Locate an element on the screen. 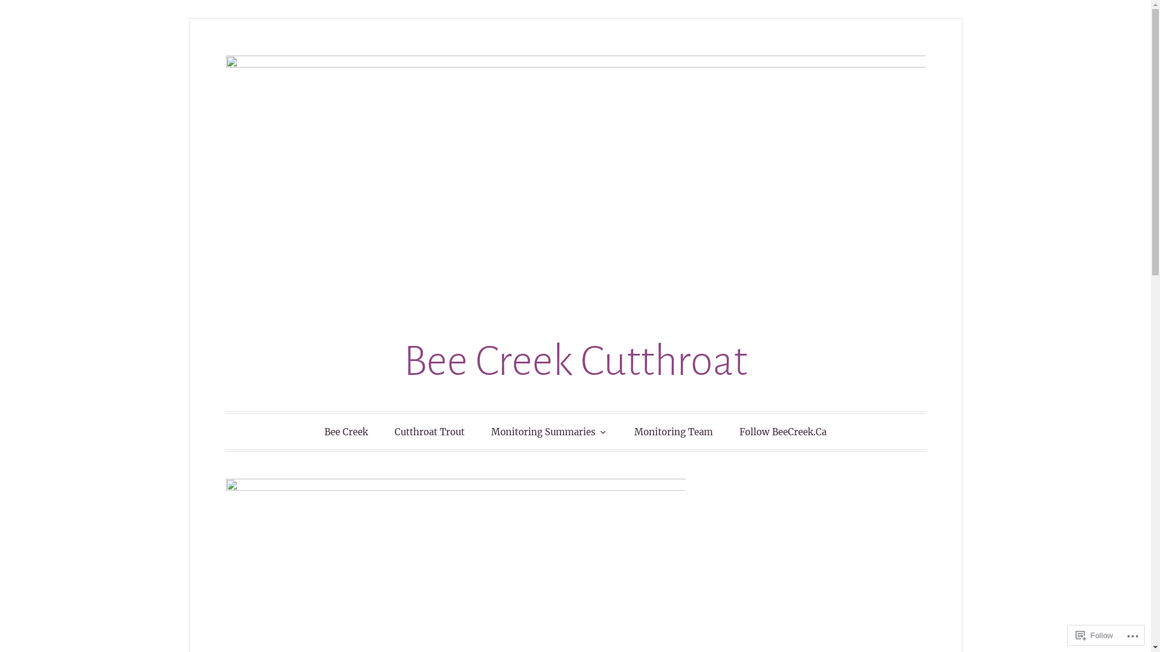 This screenshot has width=1160, height=652. Bee Creek Cutthroat is located at coordinates (575, 361).